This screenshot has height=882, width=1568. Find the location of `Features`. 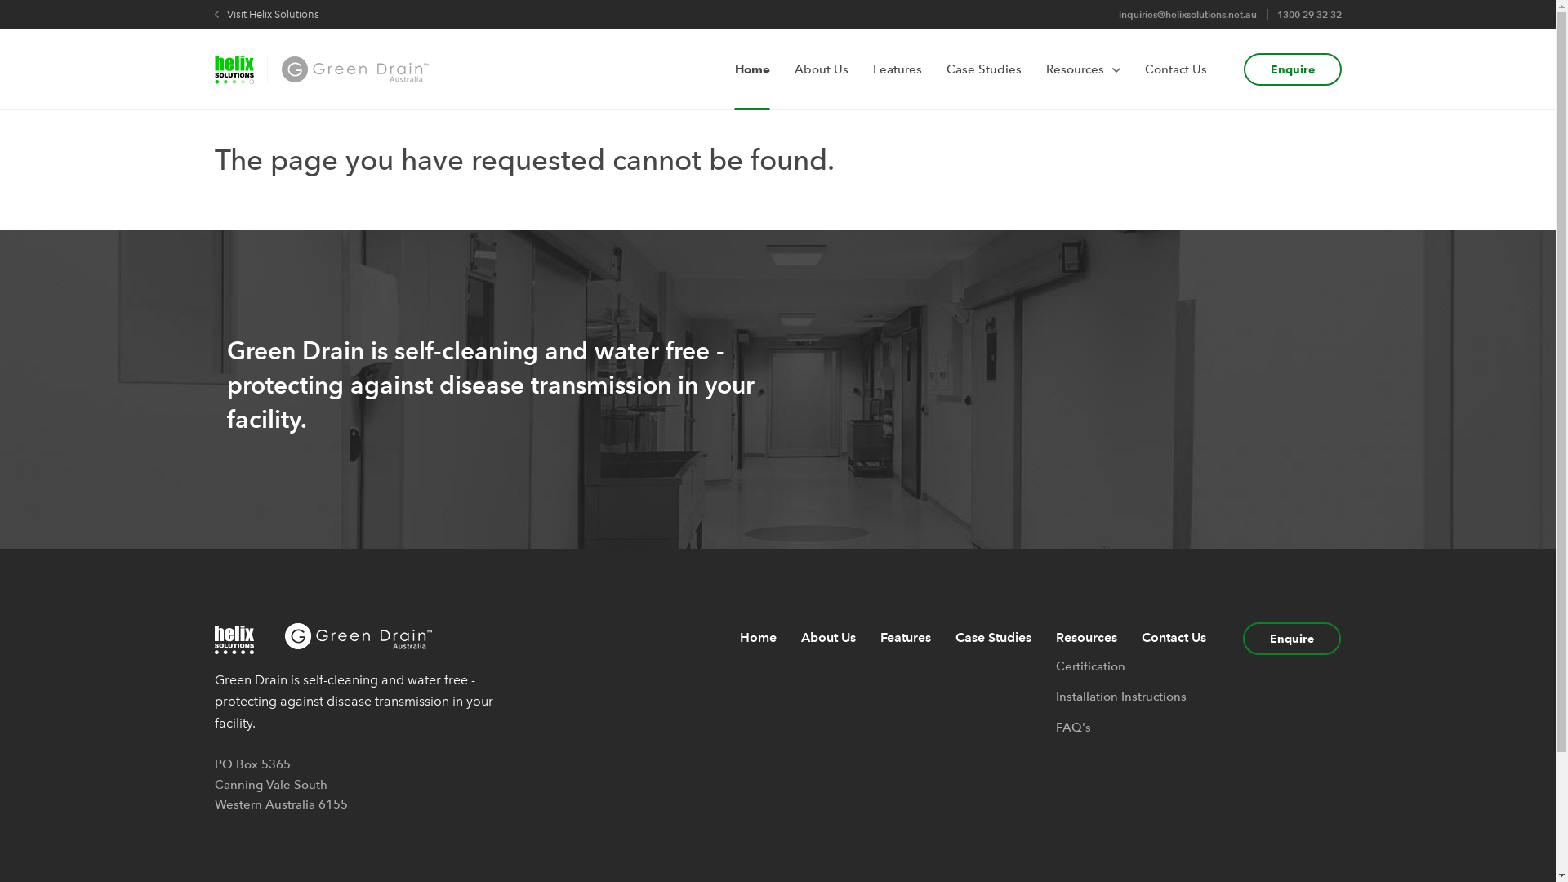

Features is located at coordinates (906, 637).